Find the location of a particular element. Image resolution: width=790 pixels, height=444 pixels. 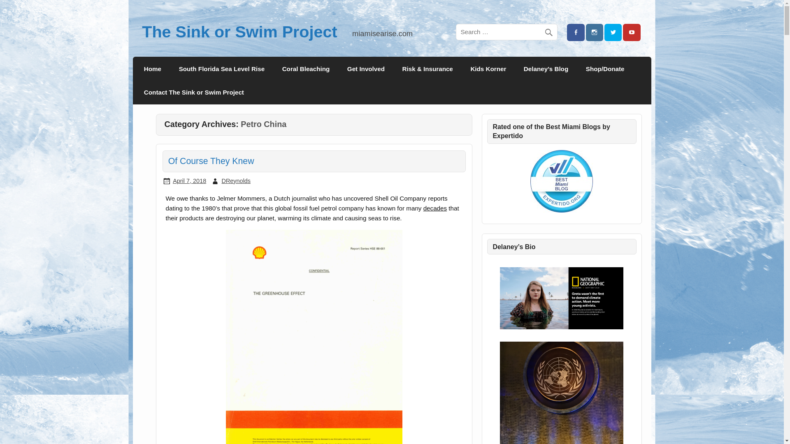

Coral Bleaching is located at coordinates (305, 68).